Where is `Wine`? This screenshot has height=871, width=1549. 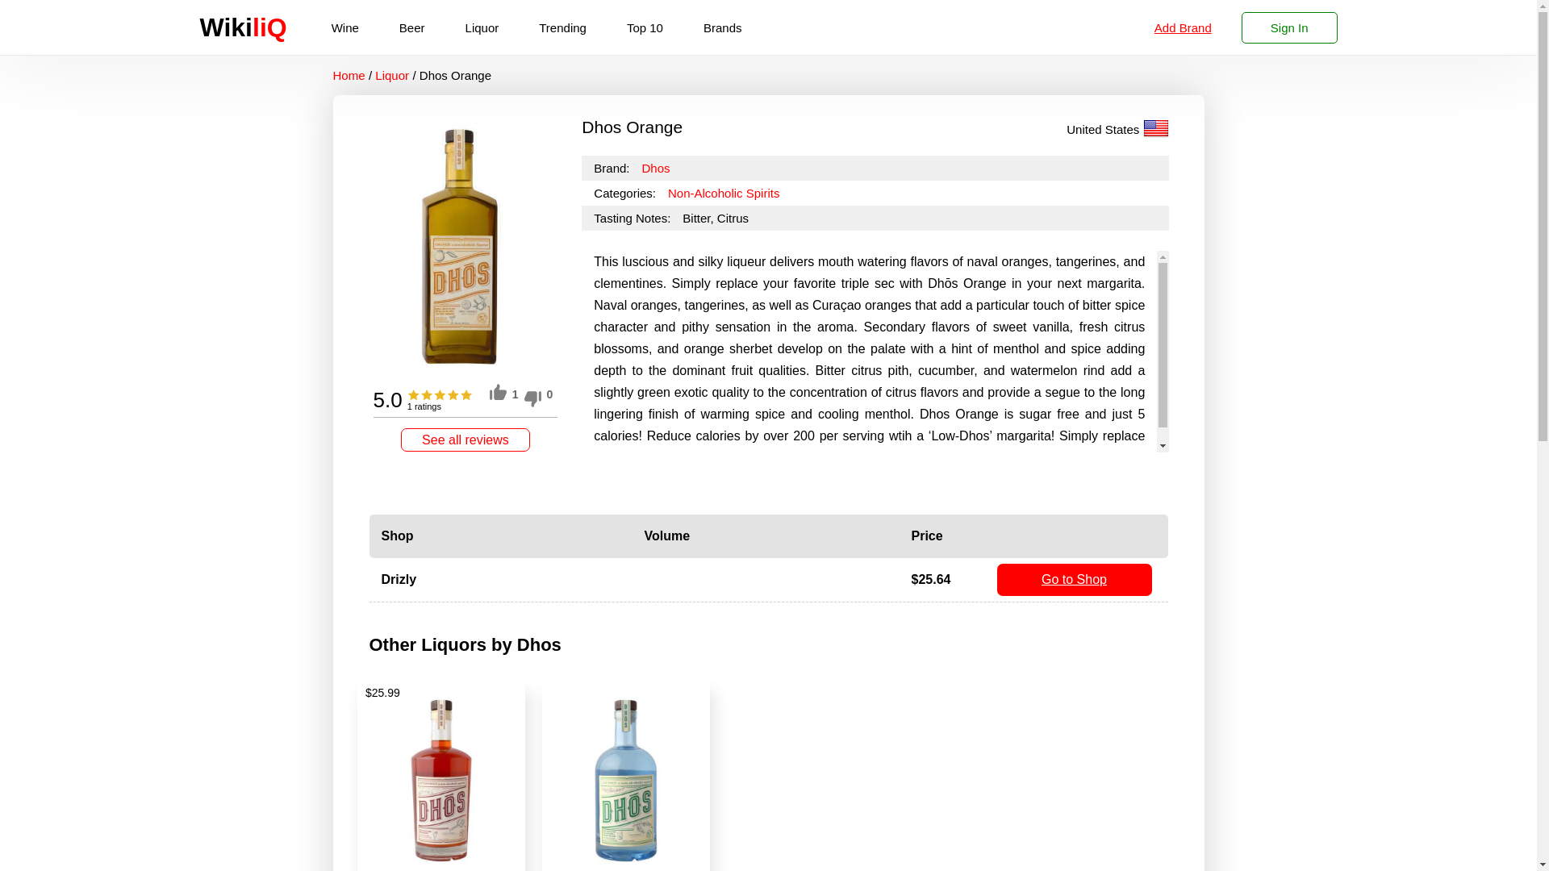 Wine is located at coordinates (345, 27).